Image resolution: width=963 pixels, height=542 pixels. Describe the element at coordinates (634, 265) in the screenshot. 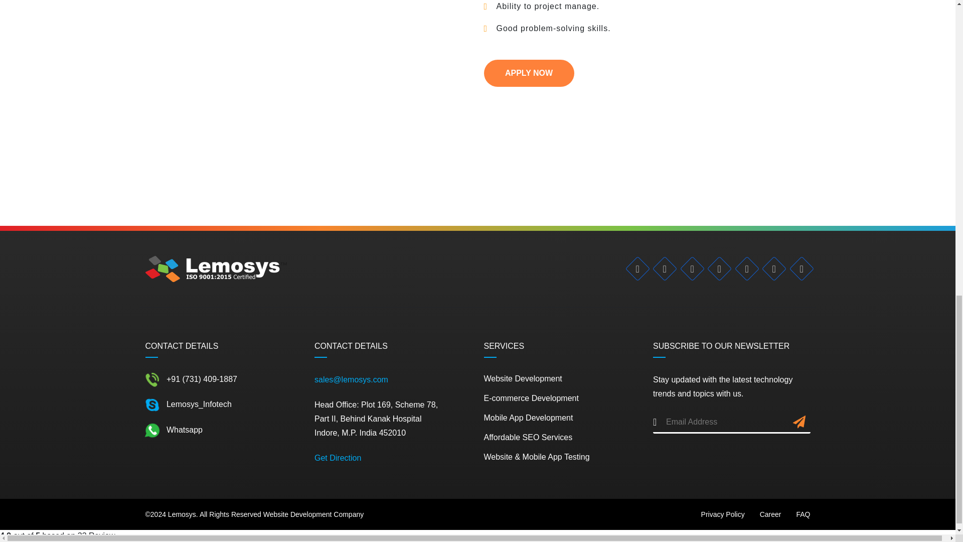

I see `Facebook` at that location.